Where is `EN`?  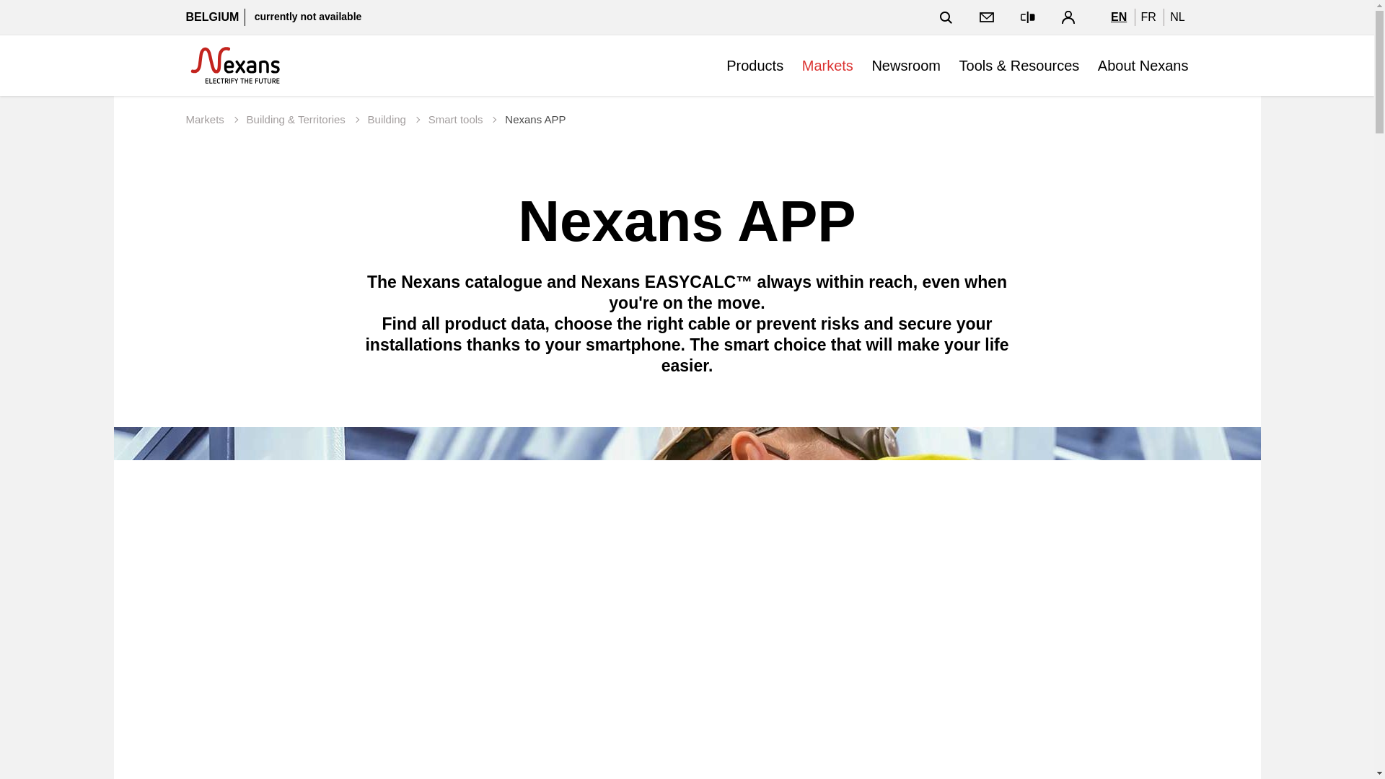 EN is located at coordinates (1117, 17).